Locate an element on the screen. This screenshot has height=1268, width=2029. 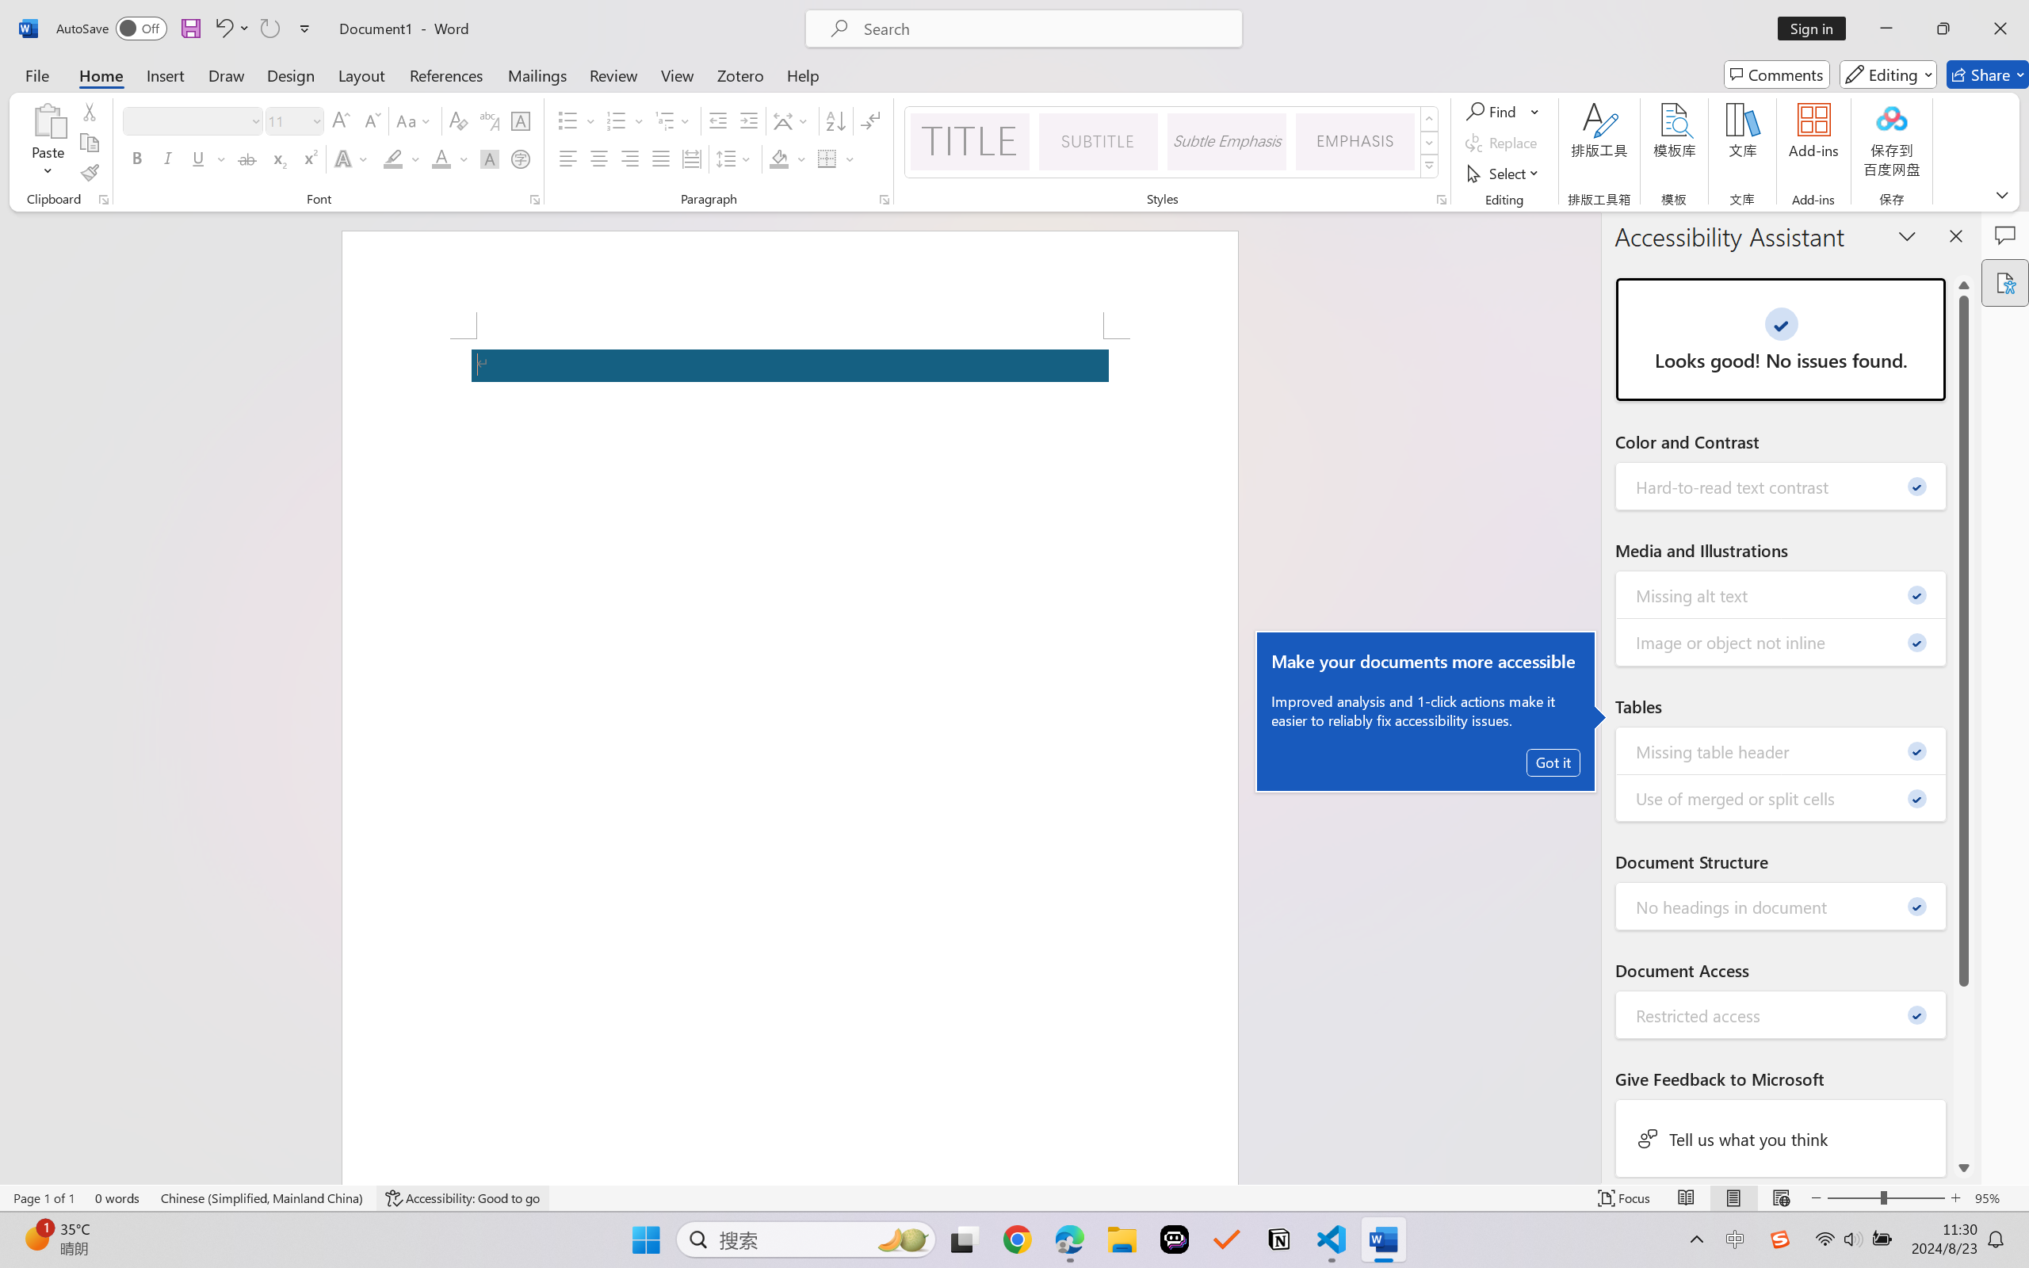
Line up is located at coordinates (1964, 285).